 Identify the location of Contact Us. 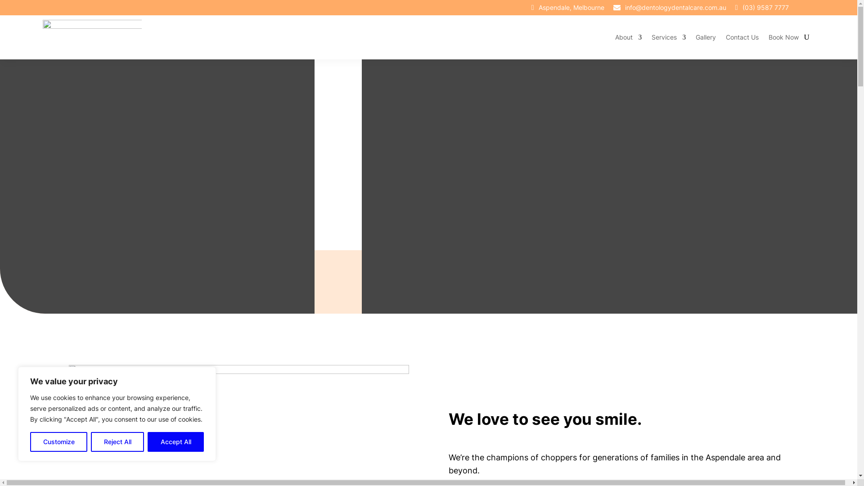
(742, 37).